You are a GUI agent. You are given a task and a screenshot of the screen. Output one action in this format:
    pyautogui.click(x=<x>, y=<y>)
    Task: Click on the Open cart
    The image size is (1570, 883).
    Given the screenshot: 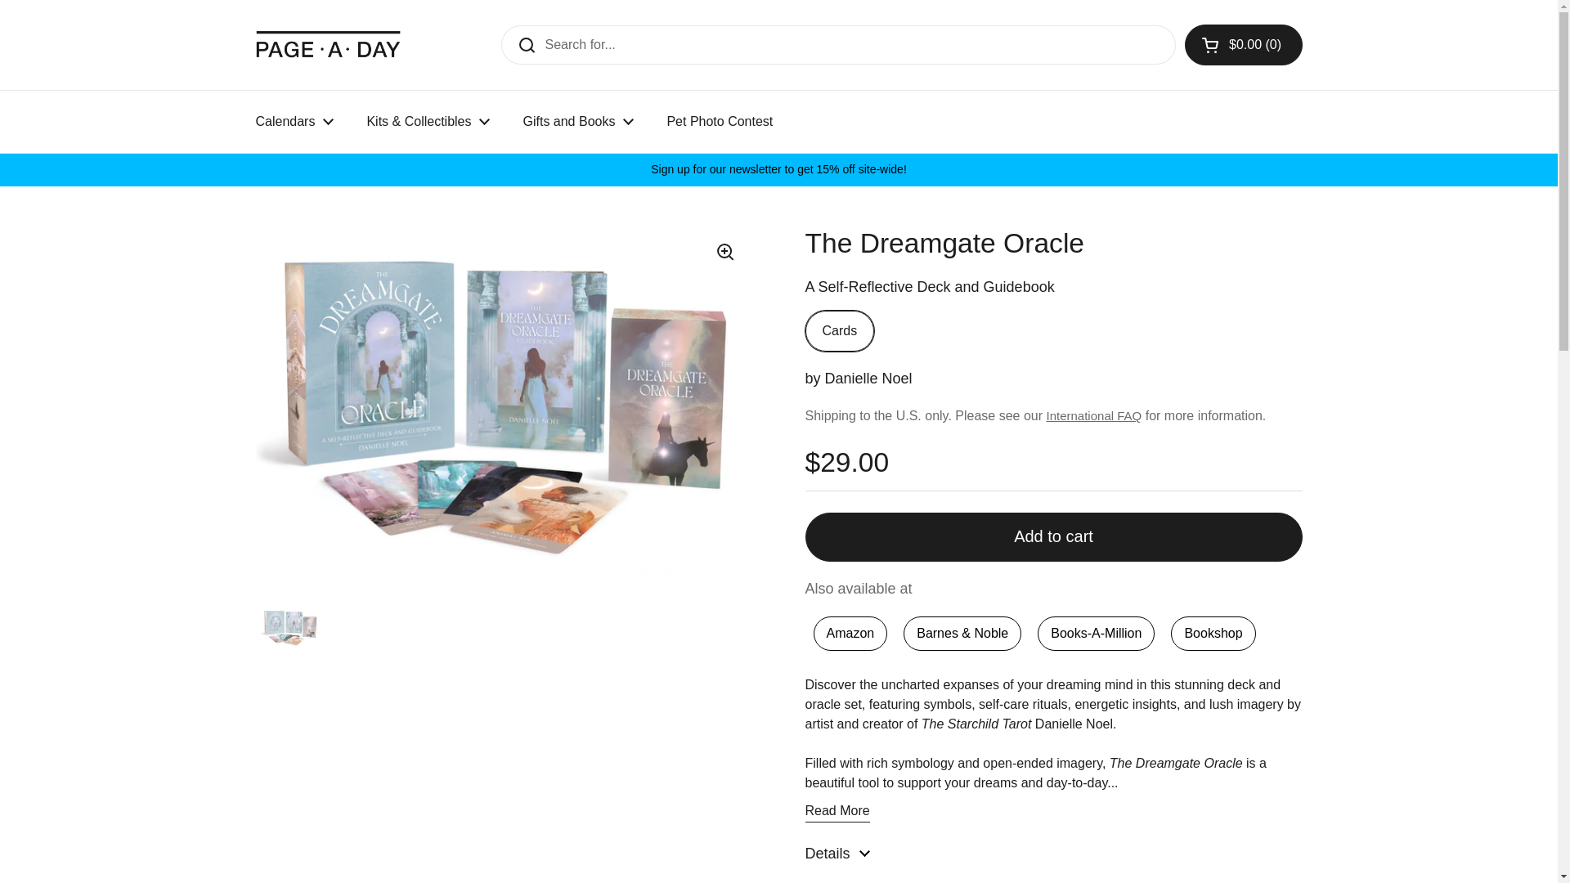 What is the action you would take?
    pyautogui.click(x=1244, y=44)
    